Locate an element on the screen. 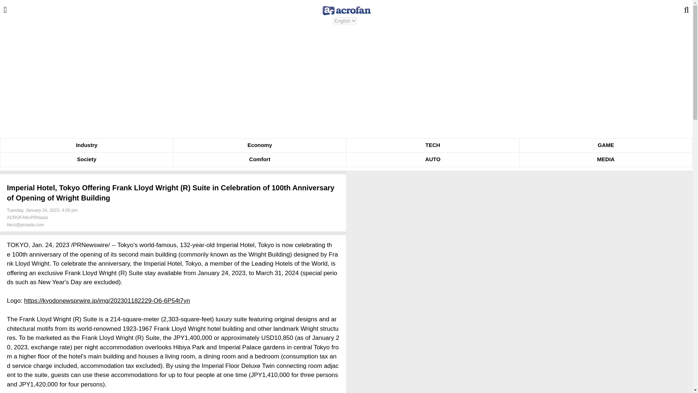 This screenshot has width=698, height=393. AUTO is located at coordinates (433, 159).